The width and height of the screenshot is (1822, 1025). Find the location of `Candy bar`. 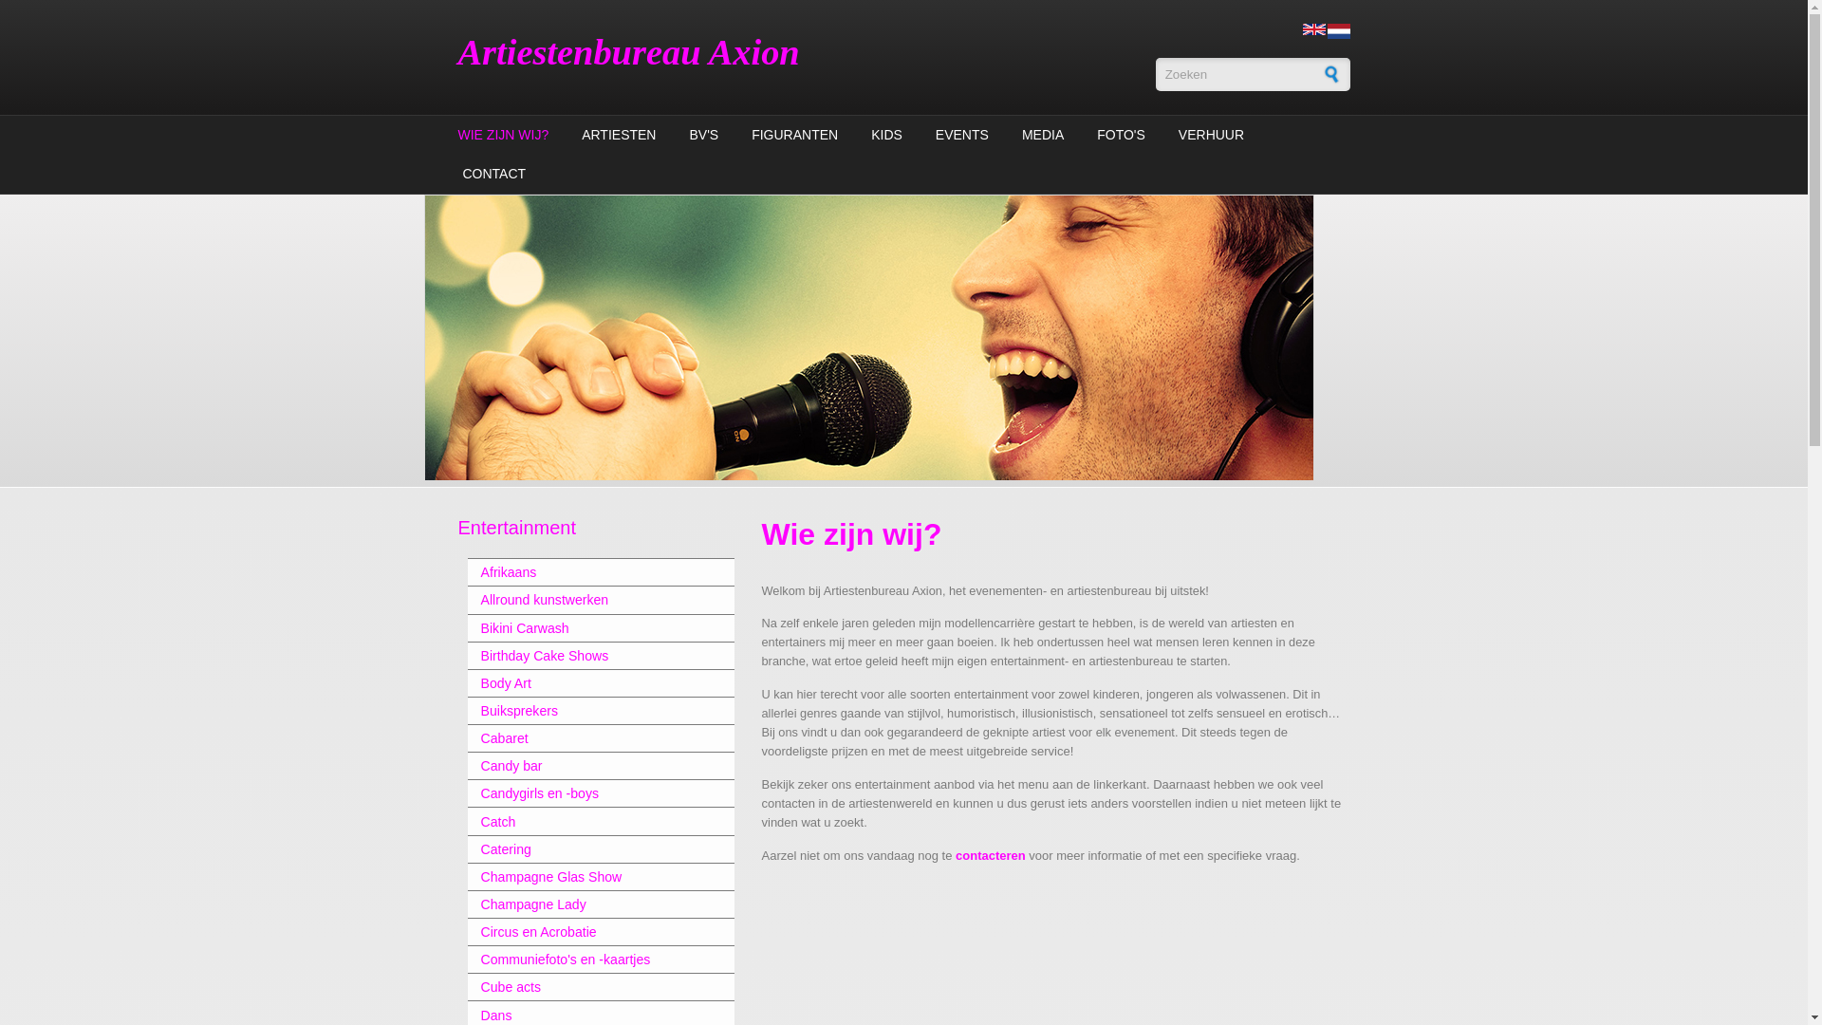

Candy bar is located at coordinates (587, 766).